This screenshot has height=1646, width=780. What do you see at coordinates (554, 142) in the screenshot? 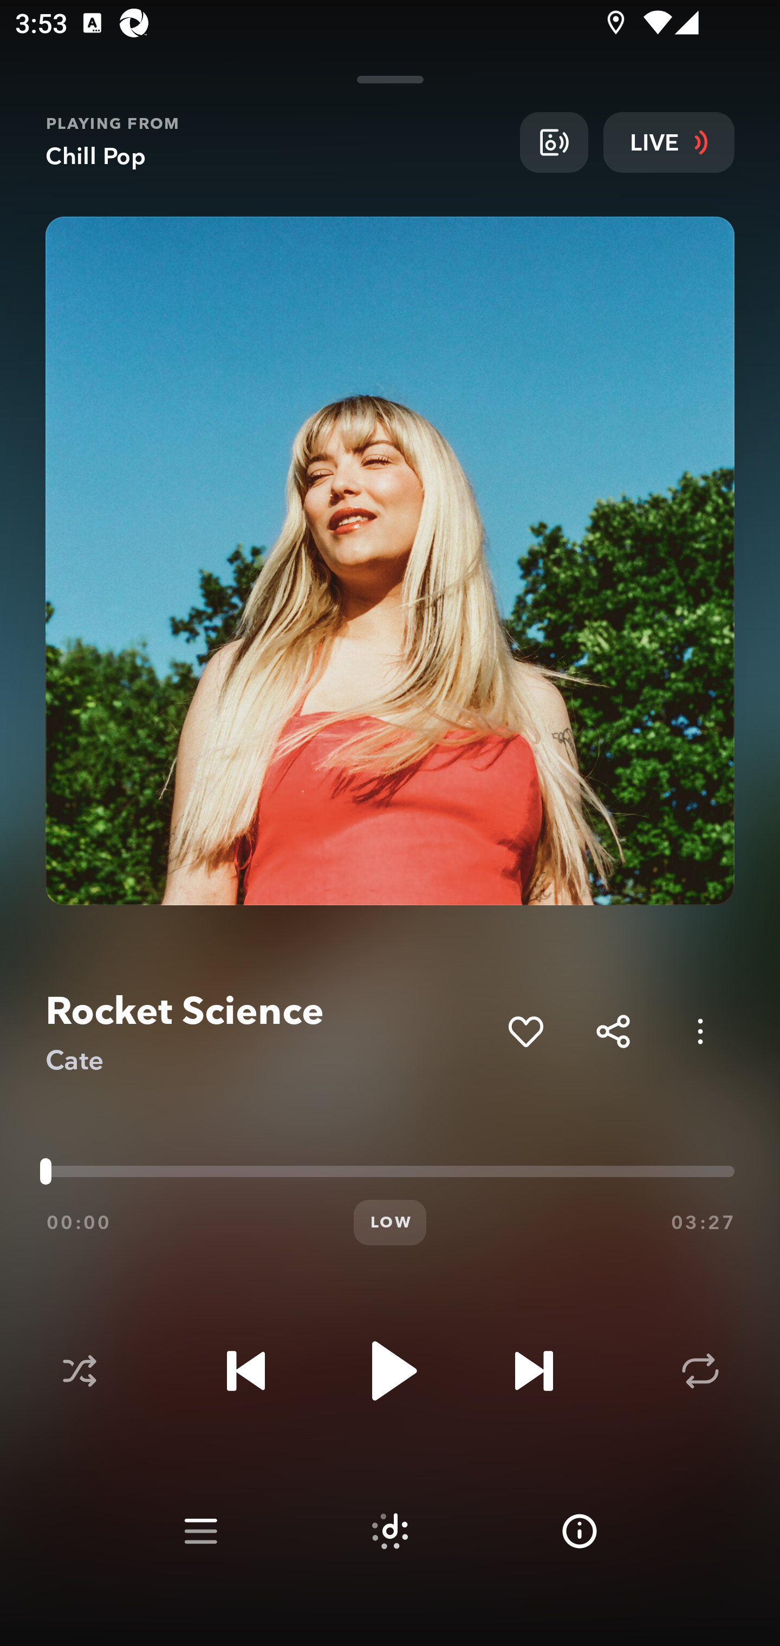
I see `Broadcast` at bounding box center [554, 142].